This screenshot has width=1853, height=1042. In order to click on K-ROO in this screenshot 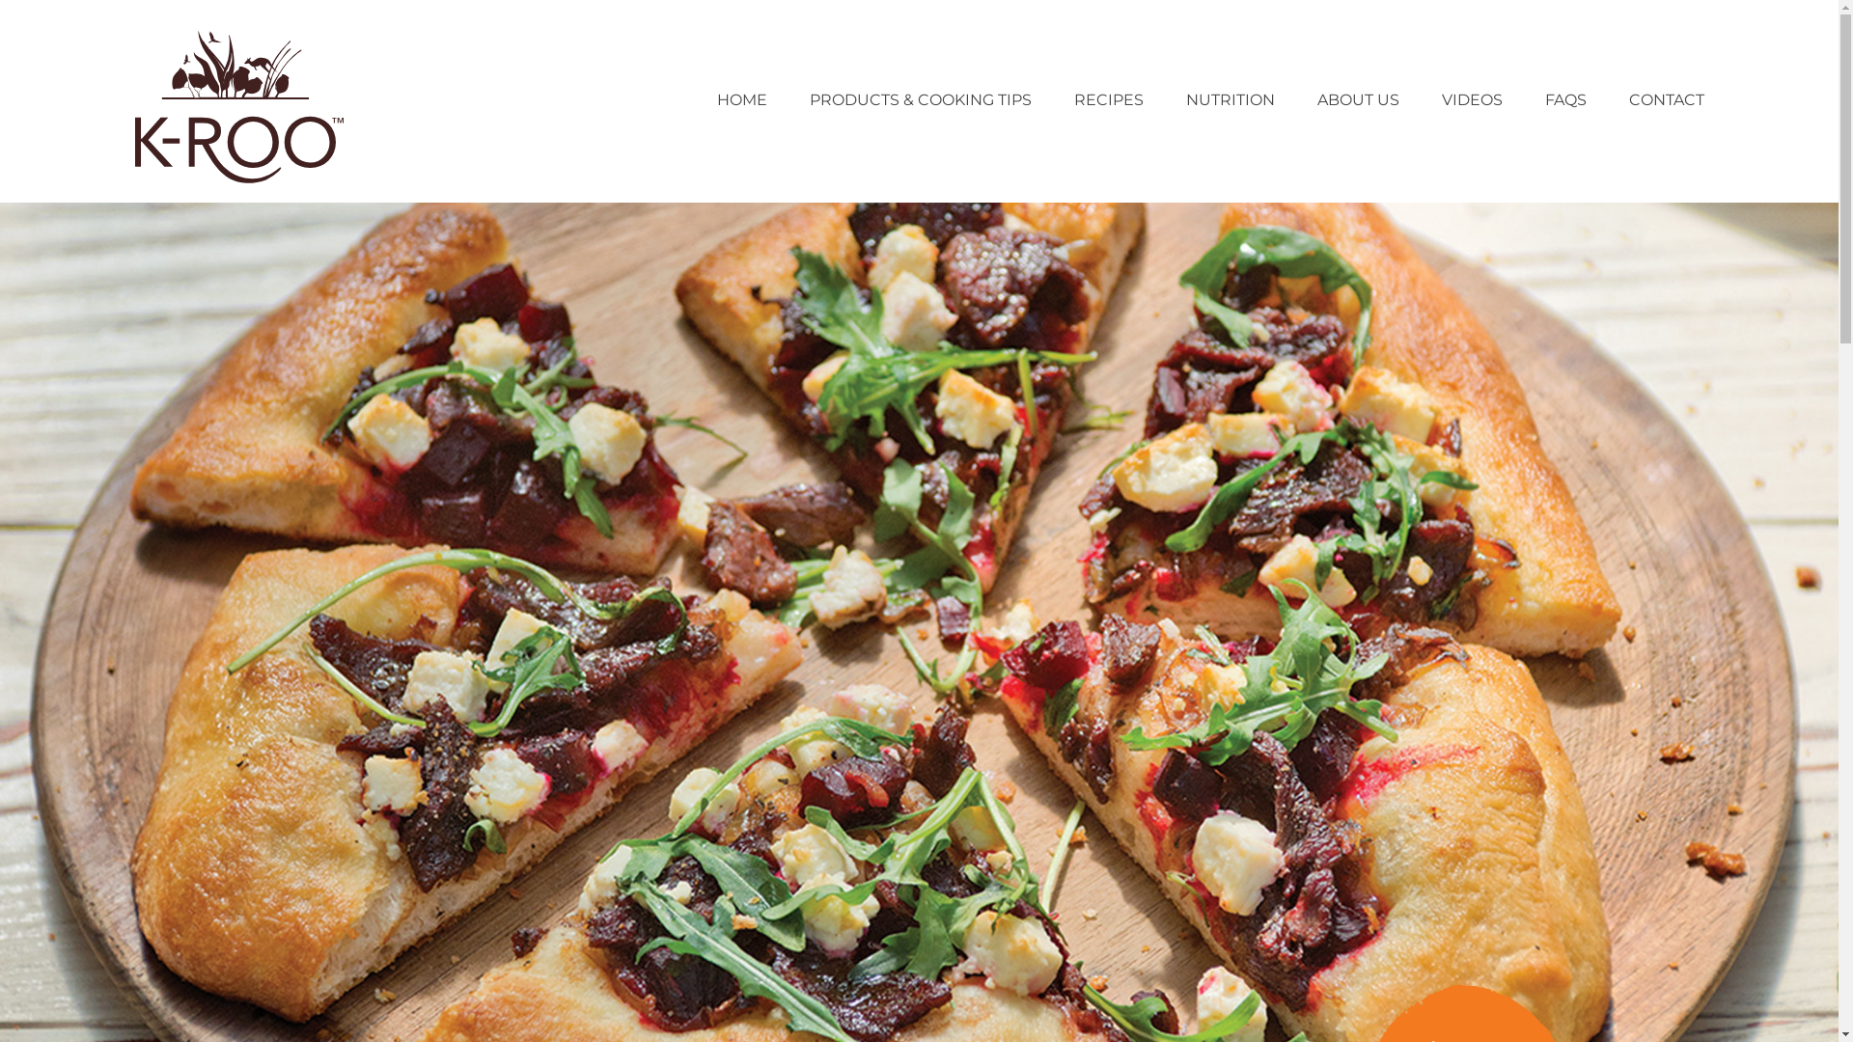, I will do `click(241, 178)`.